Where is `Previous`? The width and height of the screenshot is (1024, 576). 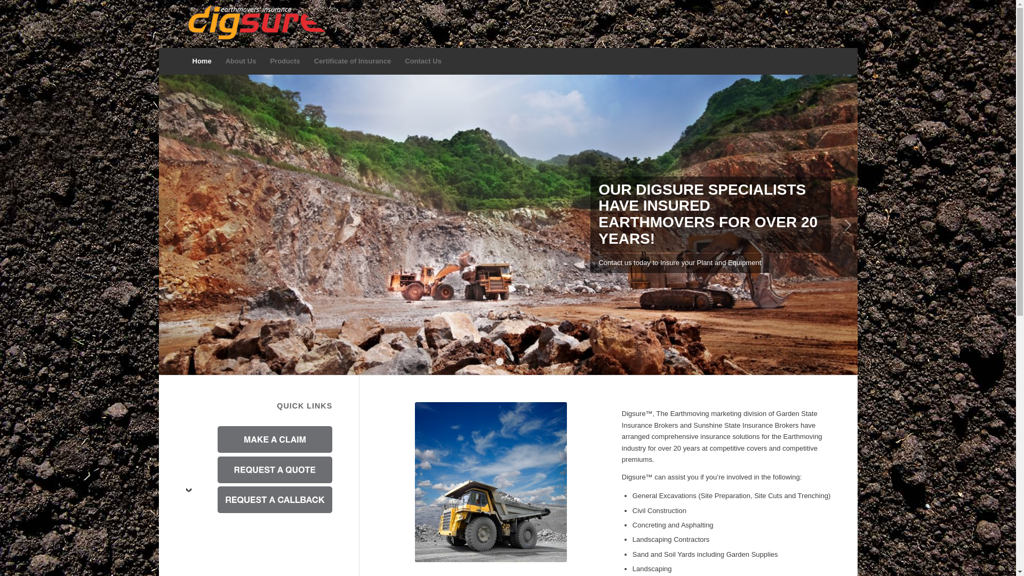
Previous is located at coordinates (169, 225).